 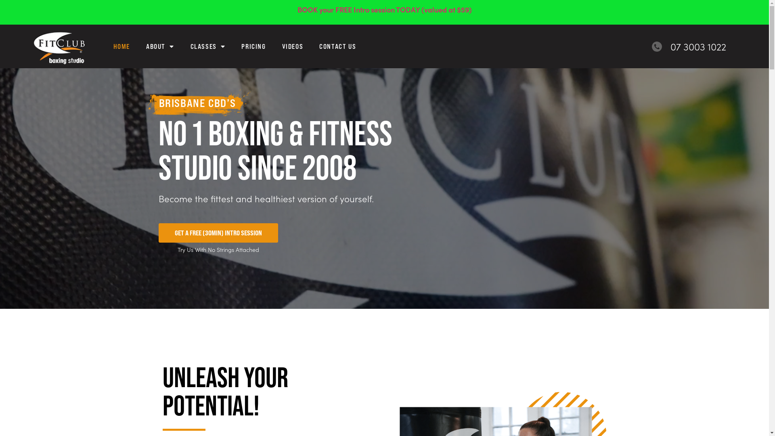 I want to click on VIDEOS, so click(x=293, y=46).